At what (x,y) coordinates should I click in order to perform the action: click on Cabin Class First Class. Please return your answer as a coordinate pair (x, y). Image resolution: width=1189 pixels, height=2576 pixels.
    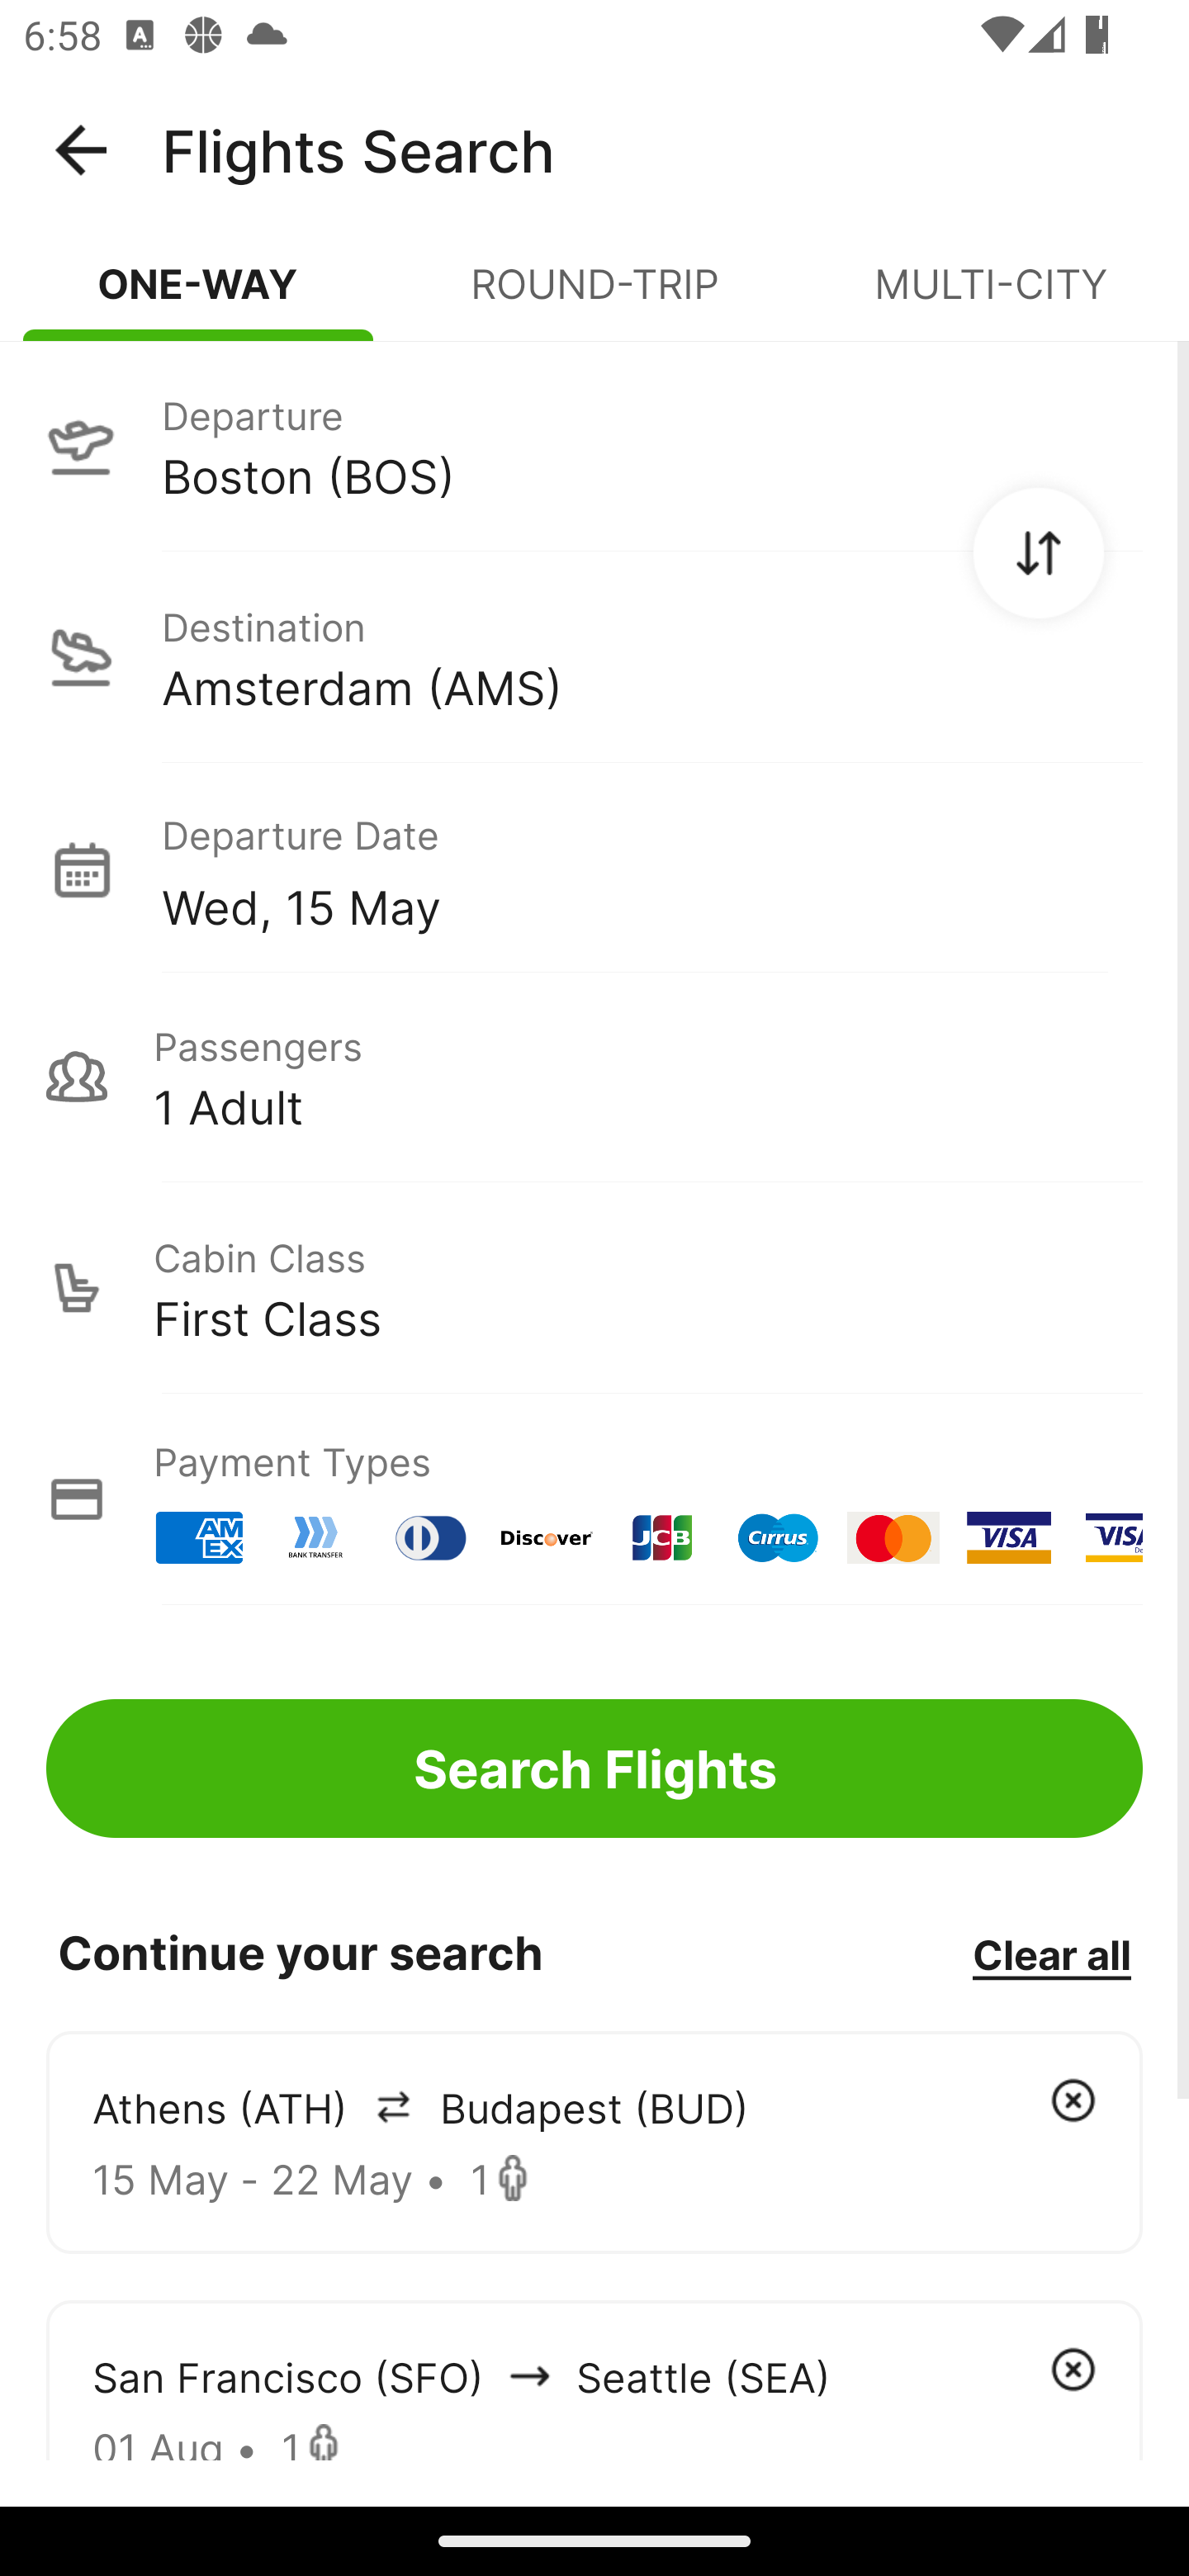
    Looking at the image, I should click on (594, 1288).